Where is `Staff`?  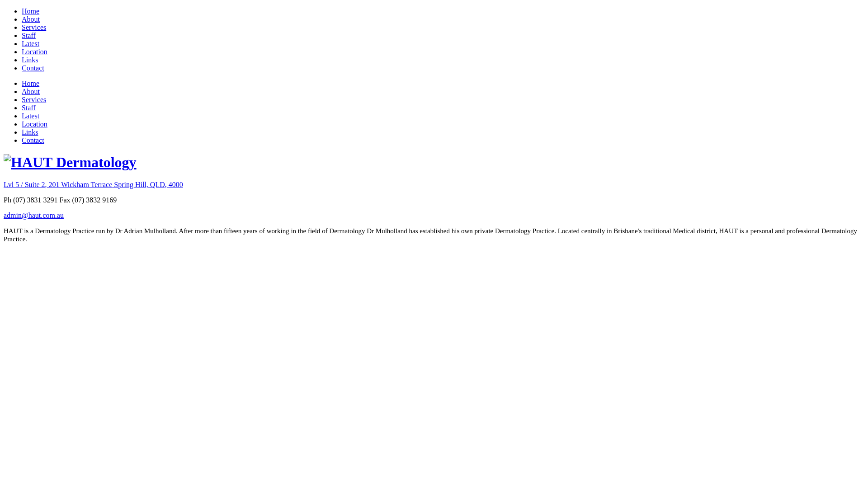 Staff is located at coordinates (29, 108).